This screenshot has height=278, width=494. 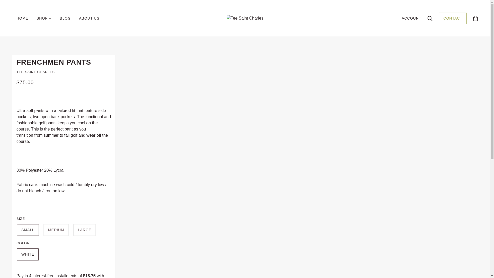 I want to click on ABOUT US, so click(x=89, y=18).